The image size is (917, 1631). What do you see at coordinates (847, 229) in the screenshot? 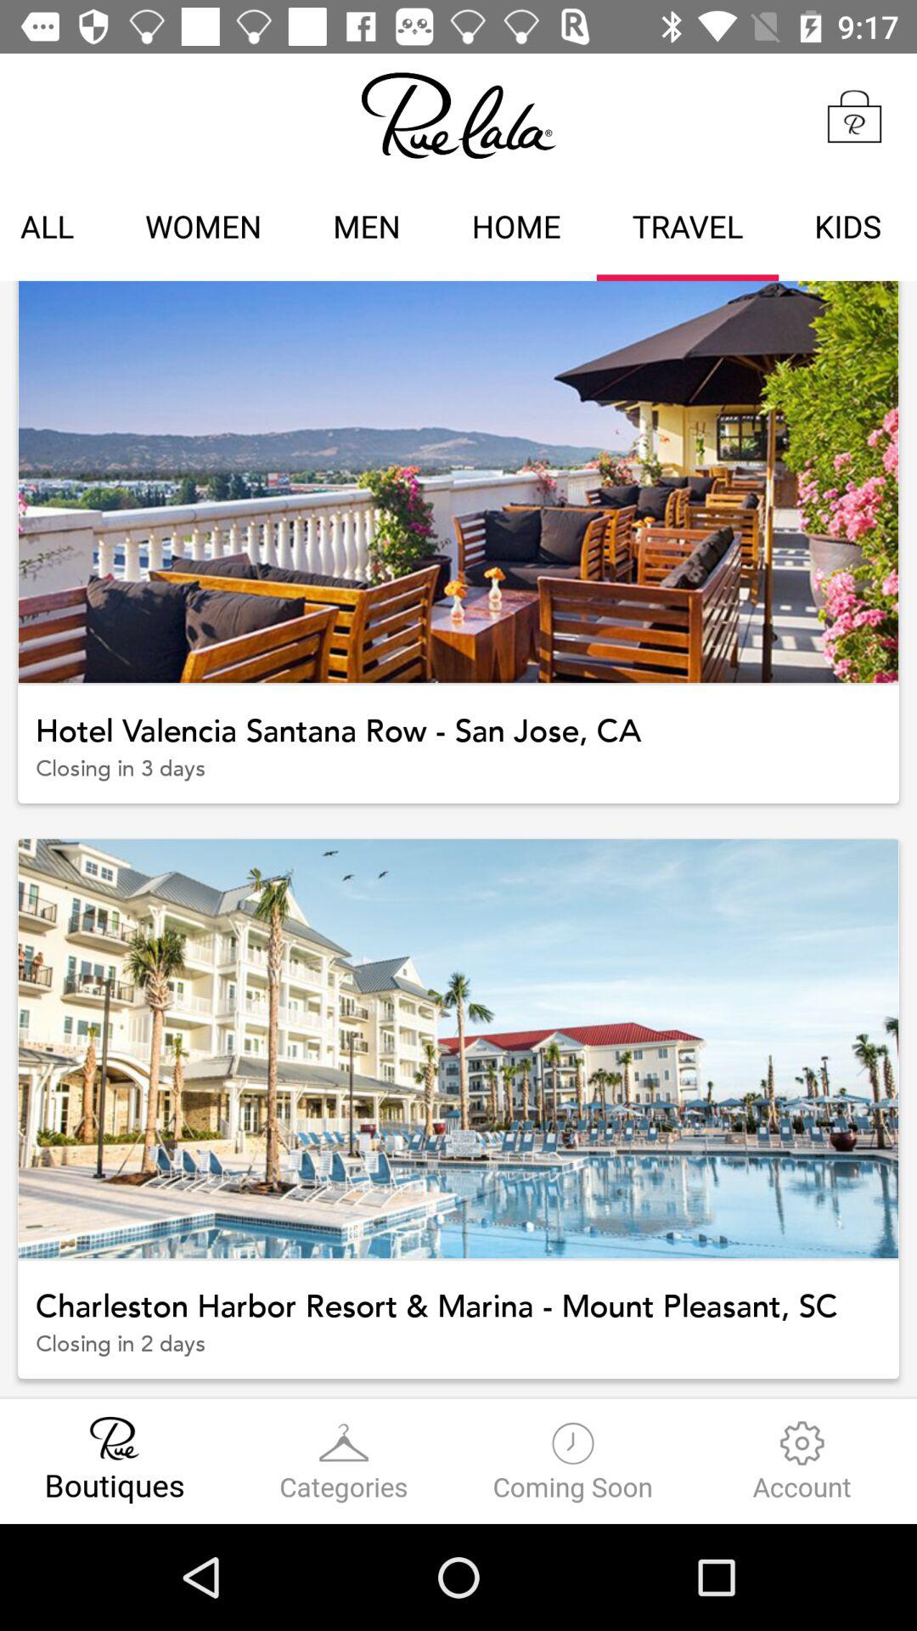
I see `tap icon to the right of travel item` at bounding box center [847, 229].